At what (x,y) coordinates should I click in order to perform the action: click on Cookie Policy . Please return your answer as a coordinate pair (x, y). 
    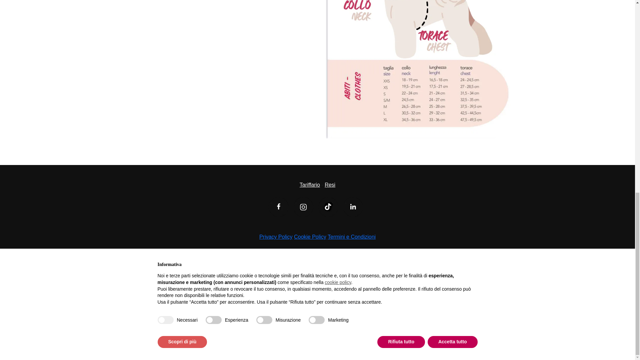
    Looking at the image, I should click on (310, 237).